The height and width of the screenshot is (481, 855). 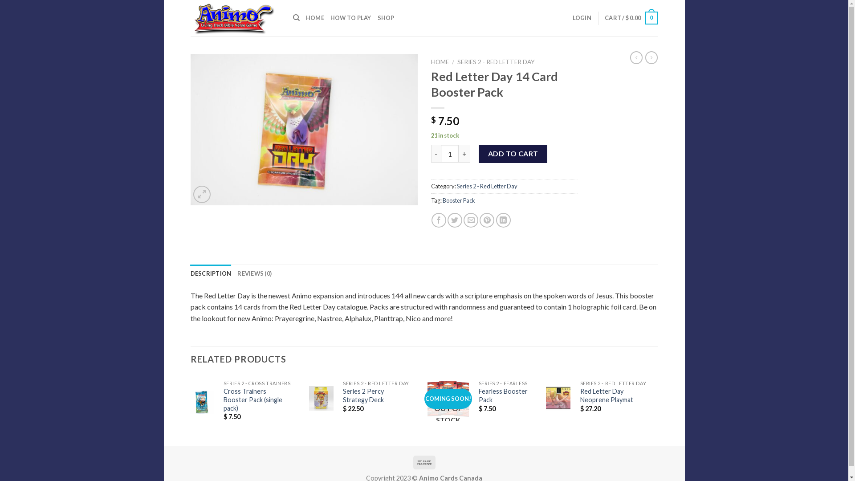 What do you see at coordinates (351, 18) in the screenshot?
I see `HOW TO PLAY` at bounding box center [351, 18].